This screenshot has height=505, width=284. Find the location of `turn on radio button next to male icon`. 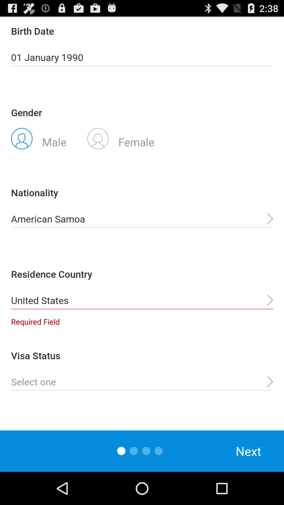

turn on radio button next to male icon is located at coordinates (121, 138).